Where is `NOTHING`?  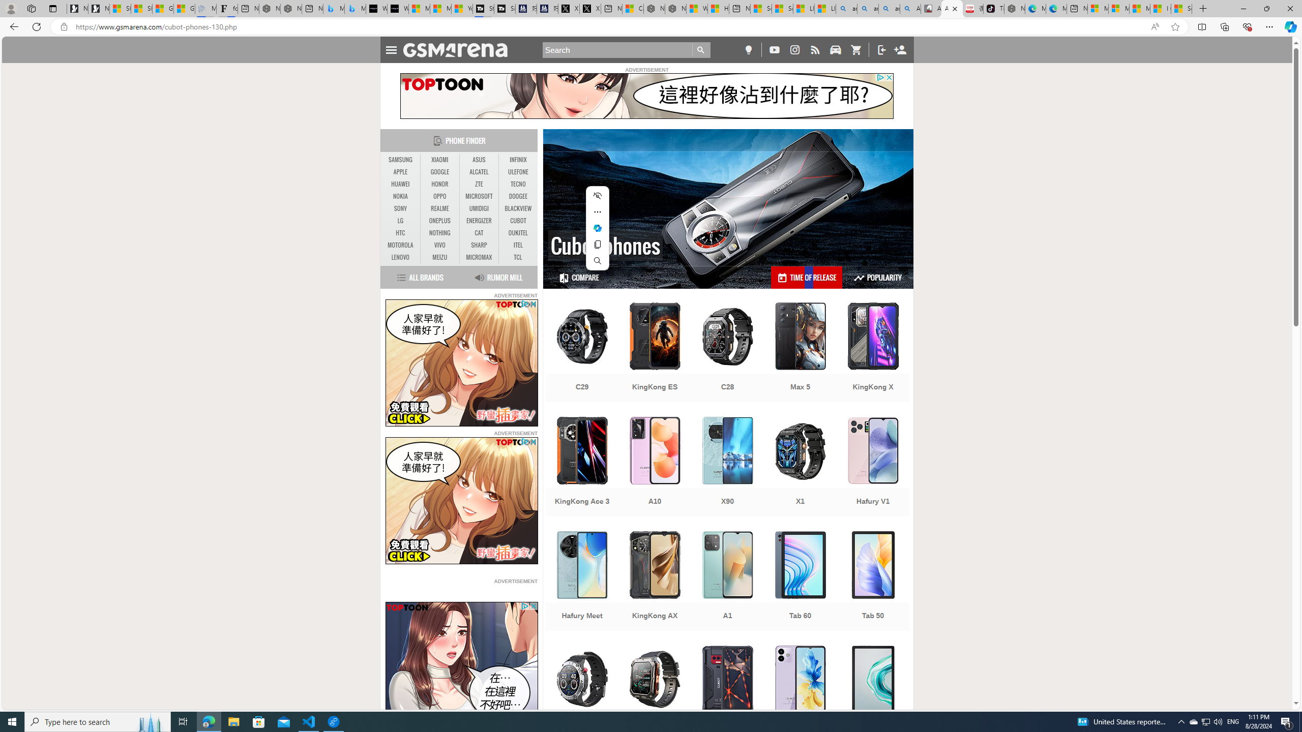
NOTHING is located at coordinates (439, 233).